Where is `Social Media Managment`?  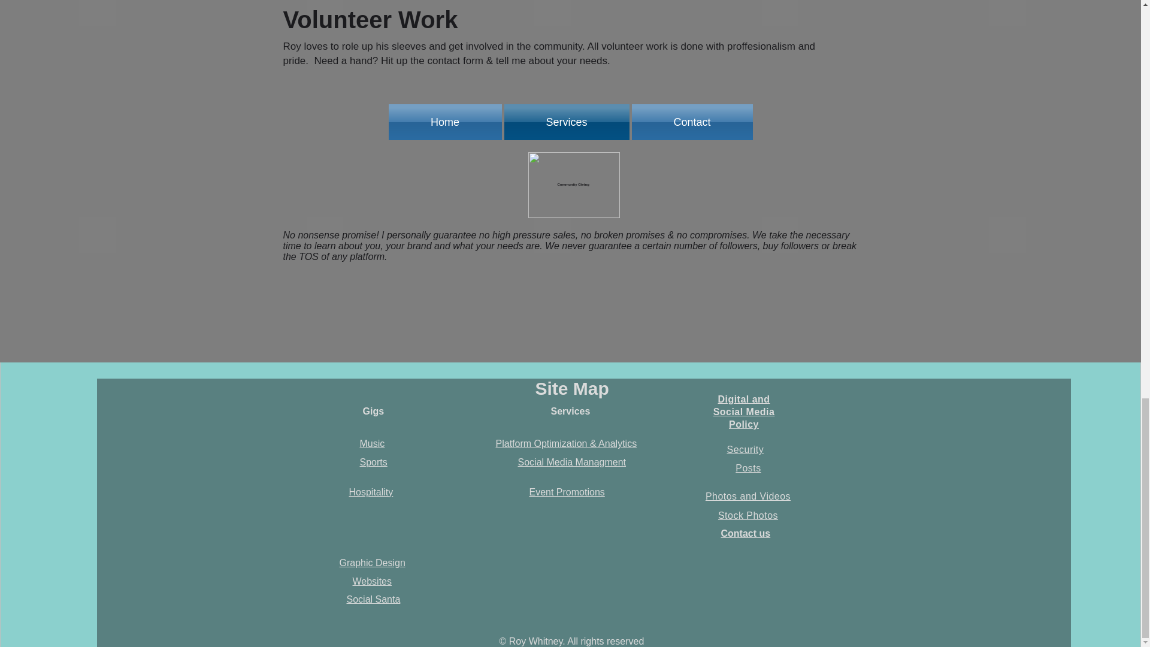
Social Media Managment is located at coordinates (571, 461).